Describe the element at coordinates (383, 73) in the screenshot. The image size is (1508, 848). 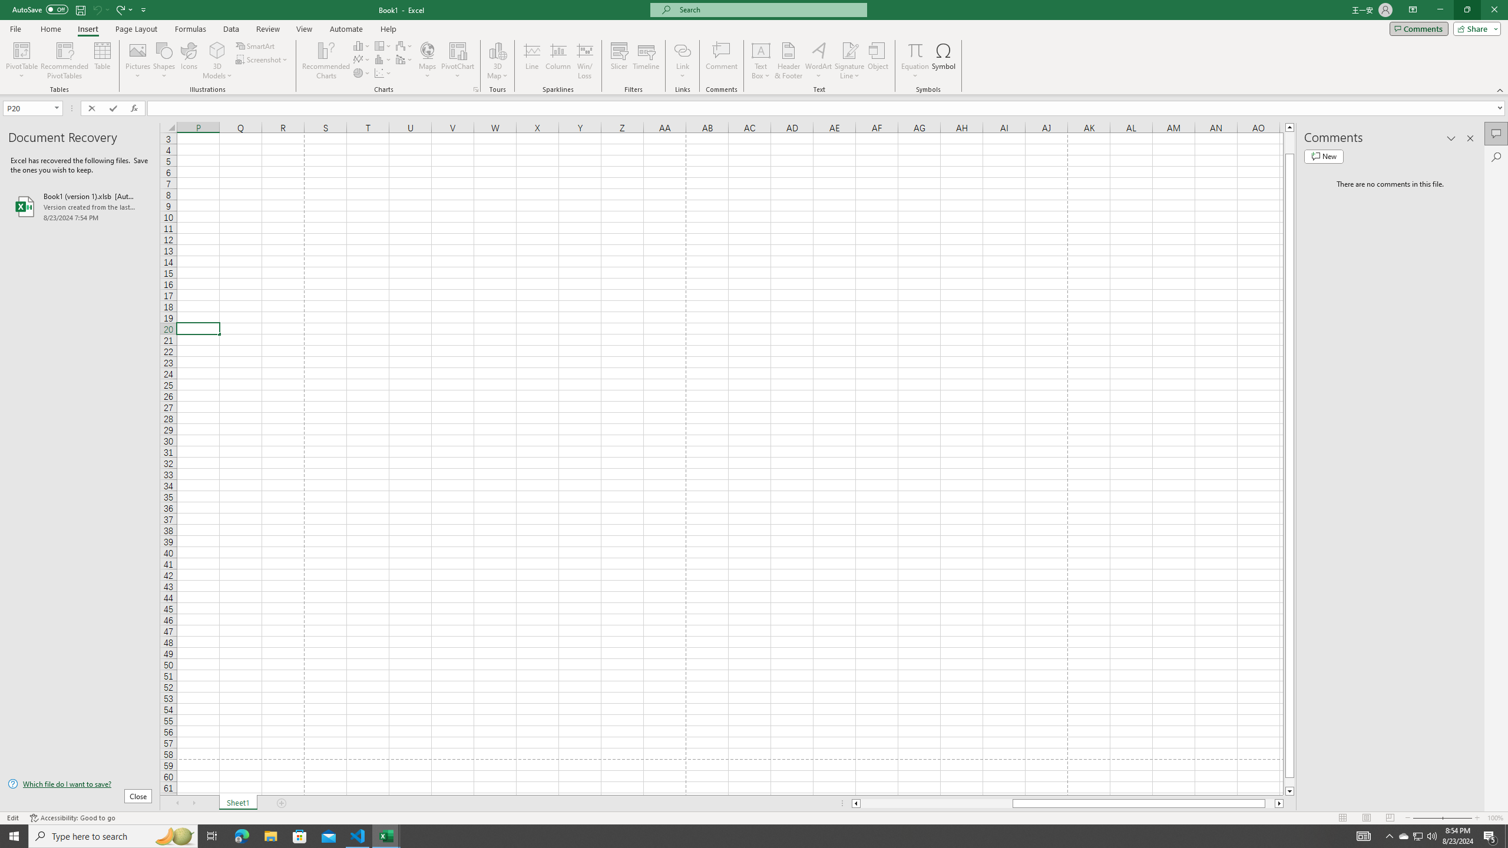
I see `Insert Scatter (X, Y) or Bubble Chart` at that location.